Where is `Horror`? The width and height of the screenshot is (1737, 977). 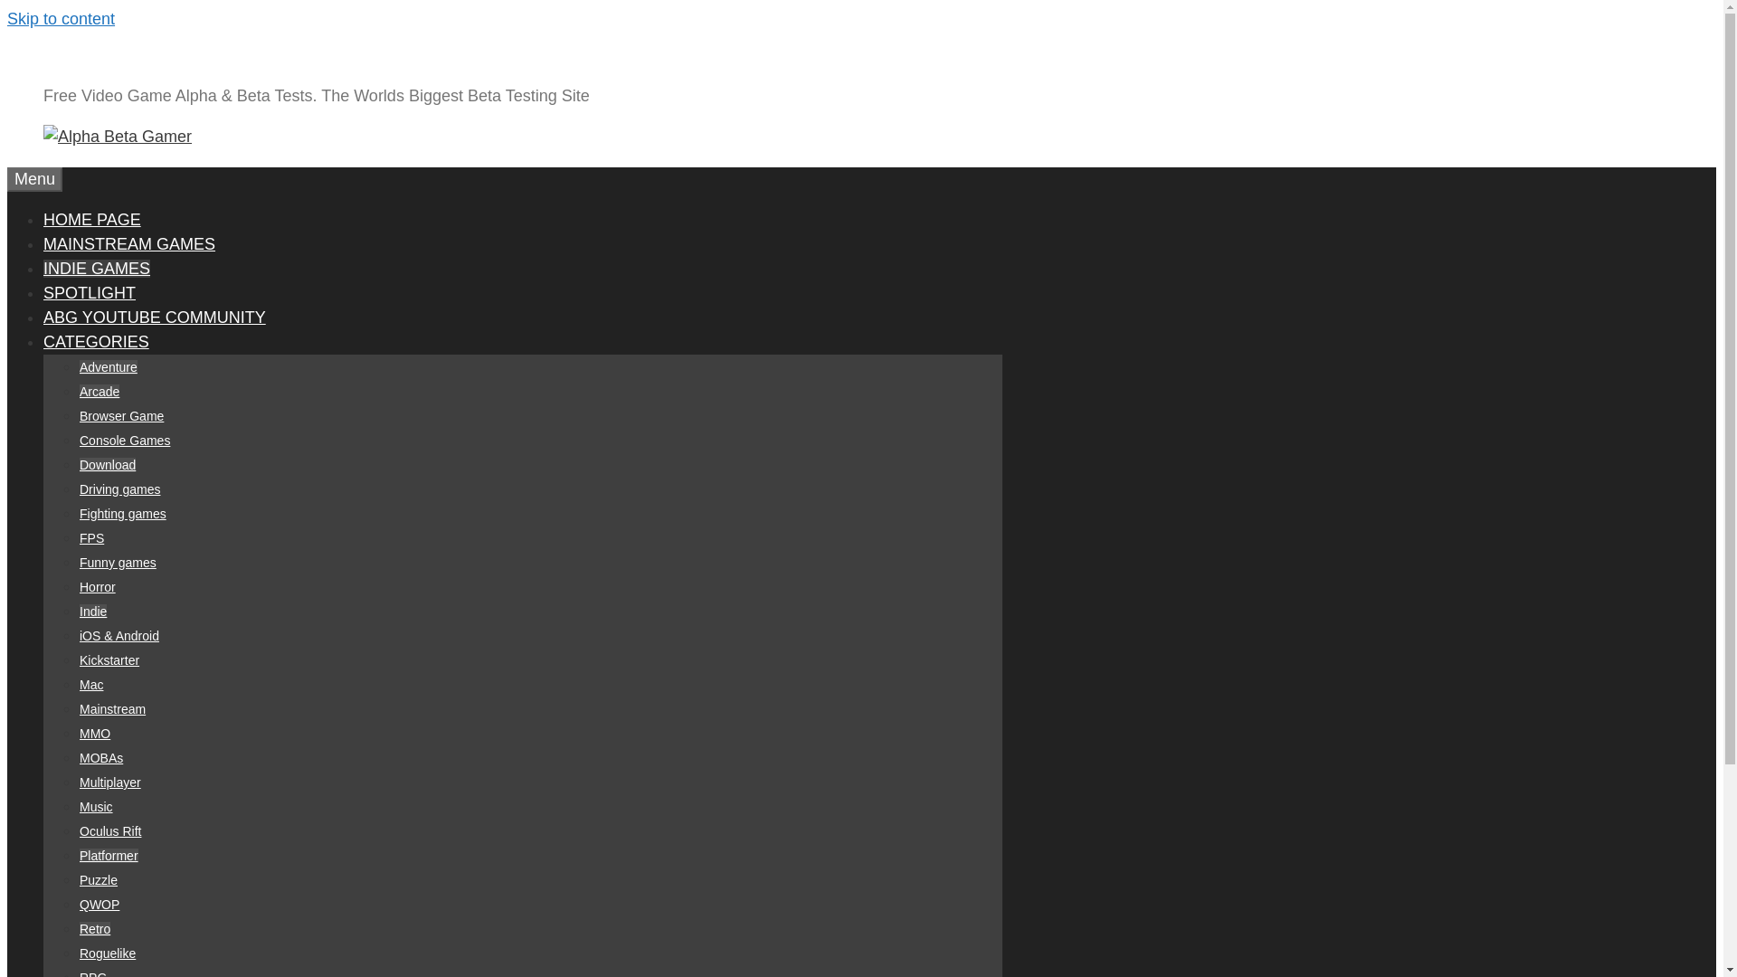
Horror is located at coordinates (98, 586).